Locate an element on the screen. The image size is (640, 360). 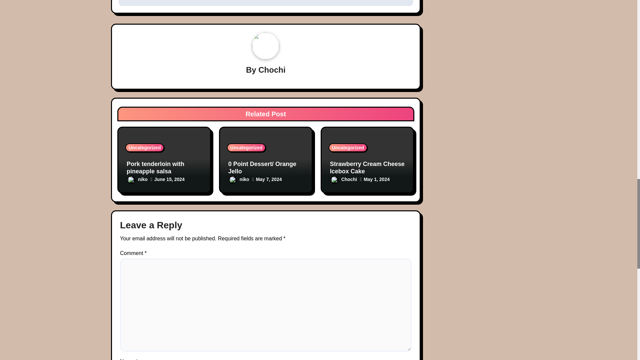
niko is located at coordinates (239, 179).